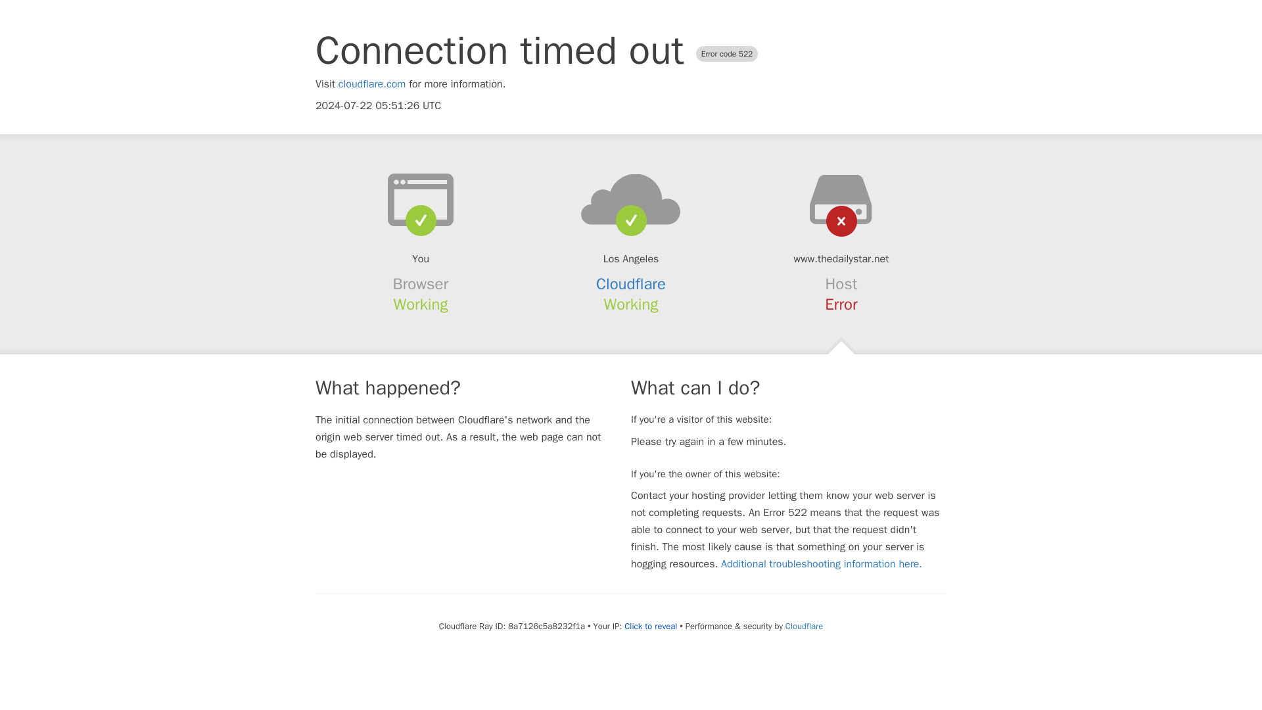  What do you see at coordinates (651, 626) in the screenshot?
I see `Click to reveal` at bounding box center [651, 626].